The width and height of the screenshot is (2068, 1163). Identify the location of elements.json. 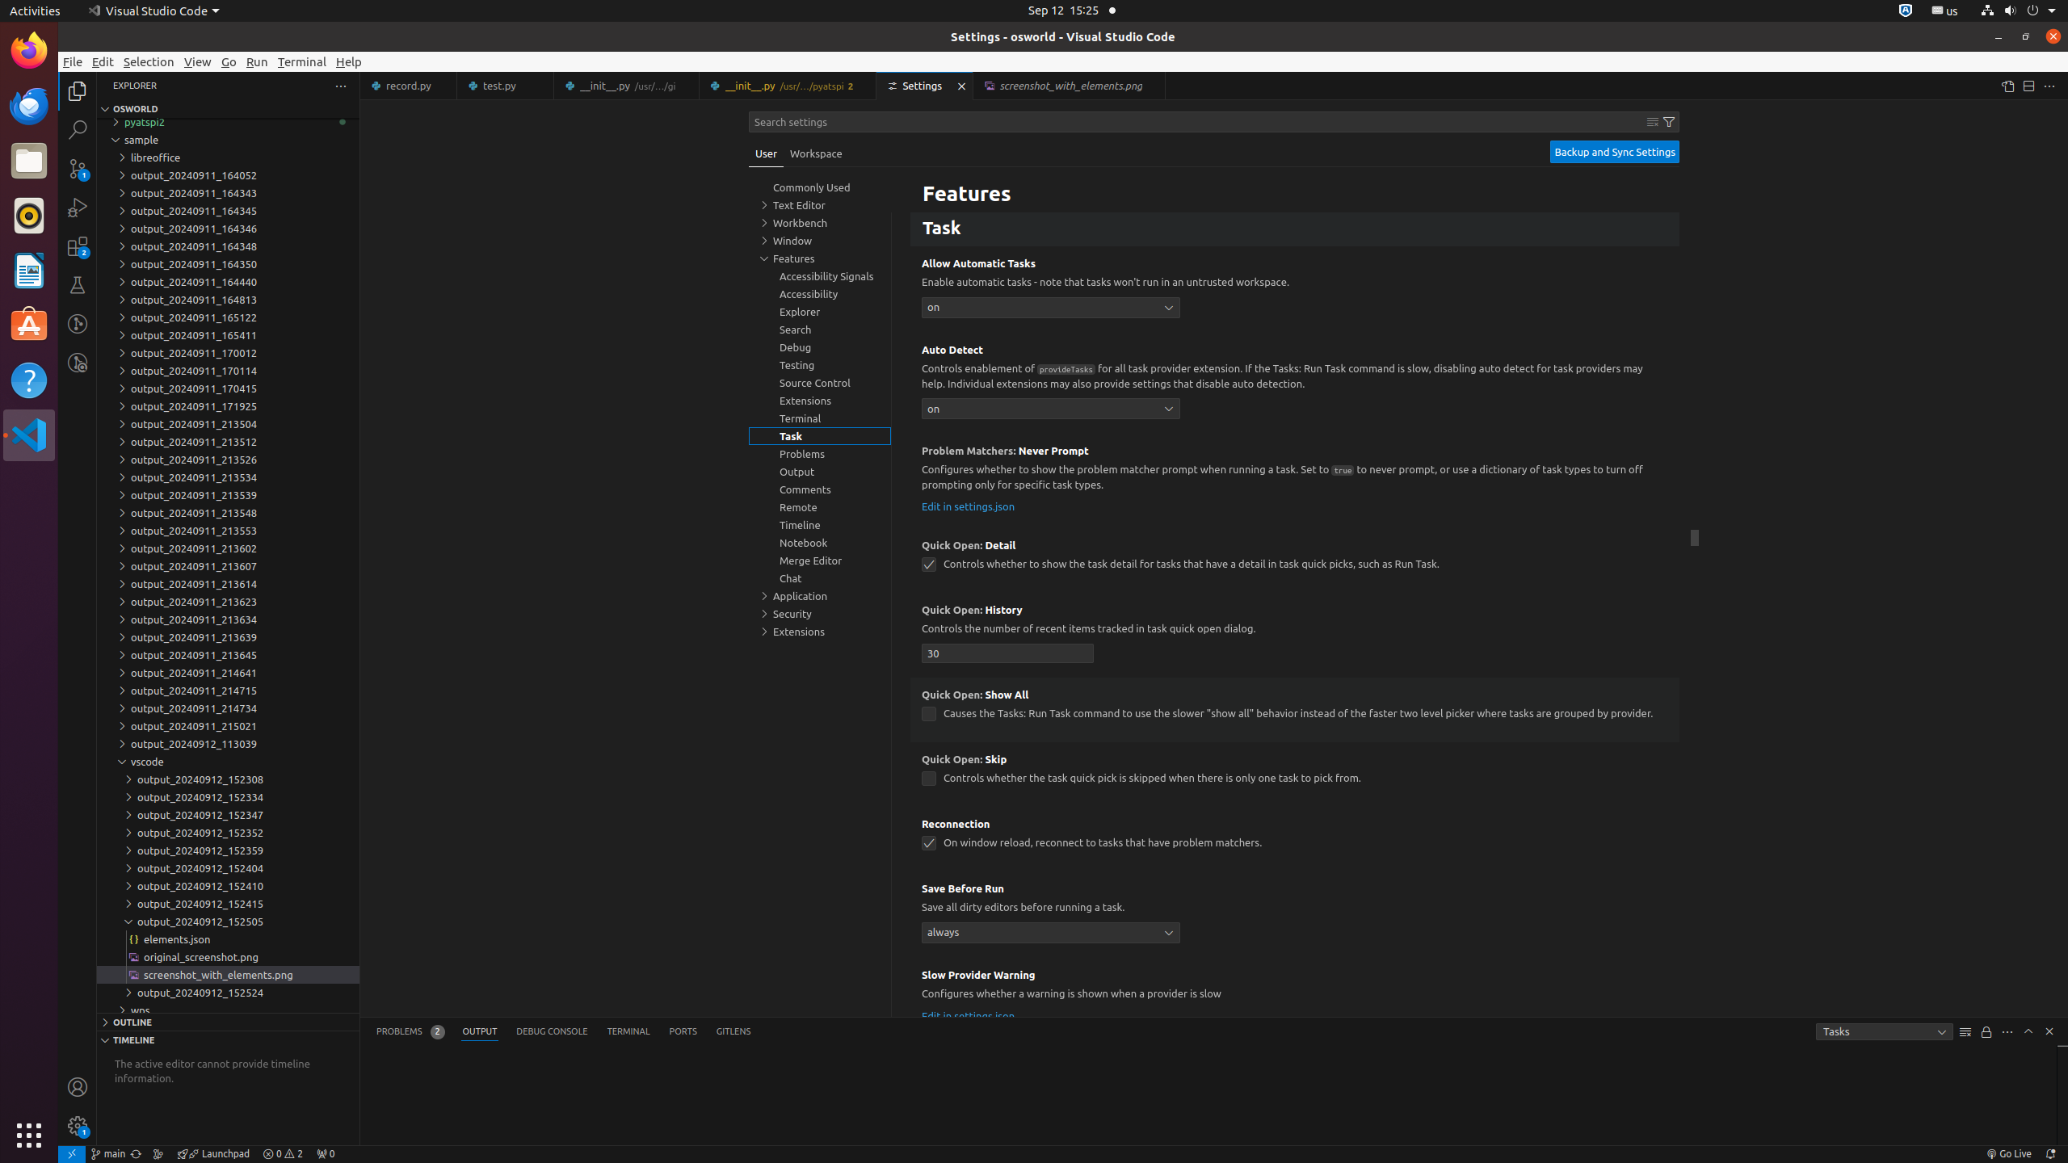
(228, 939).